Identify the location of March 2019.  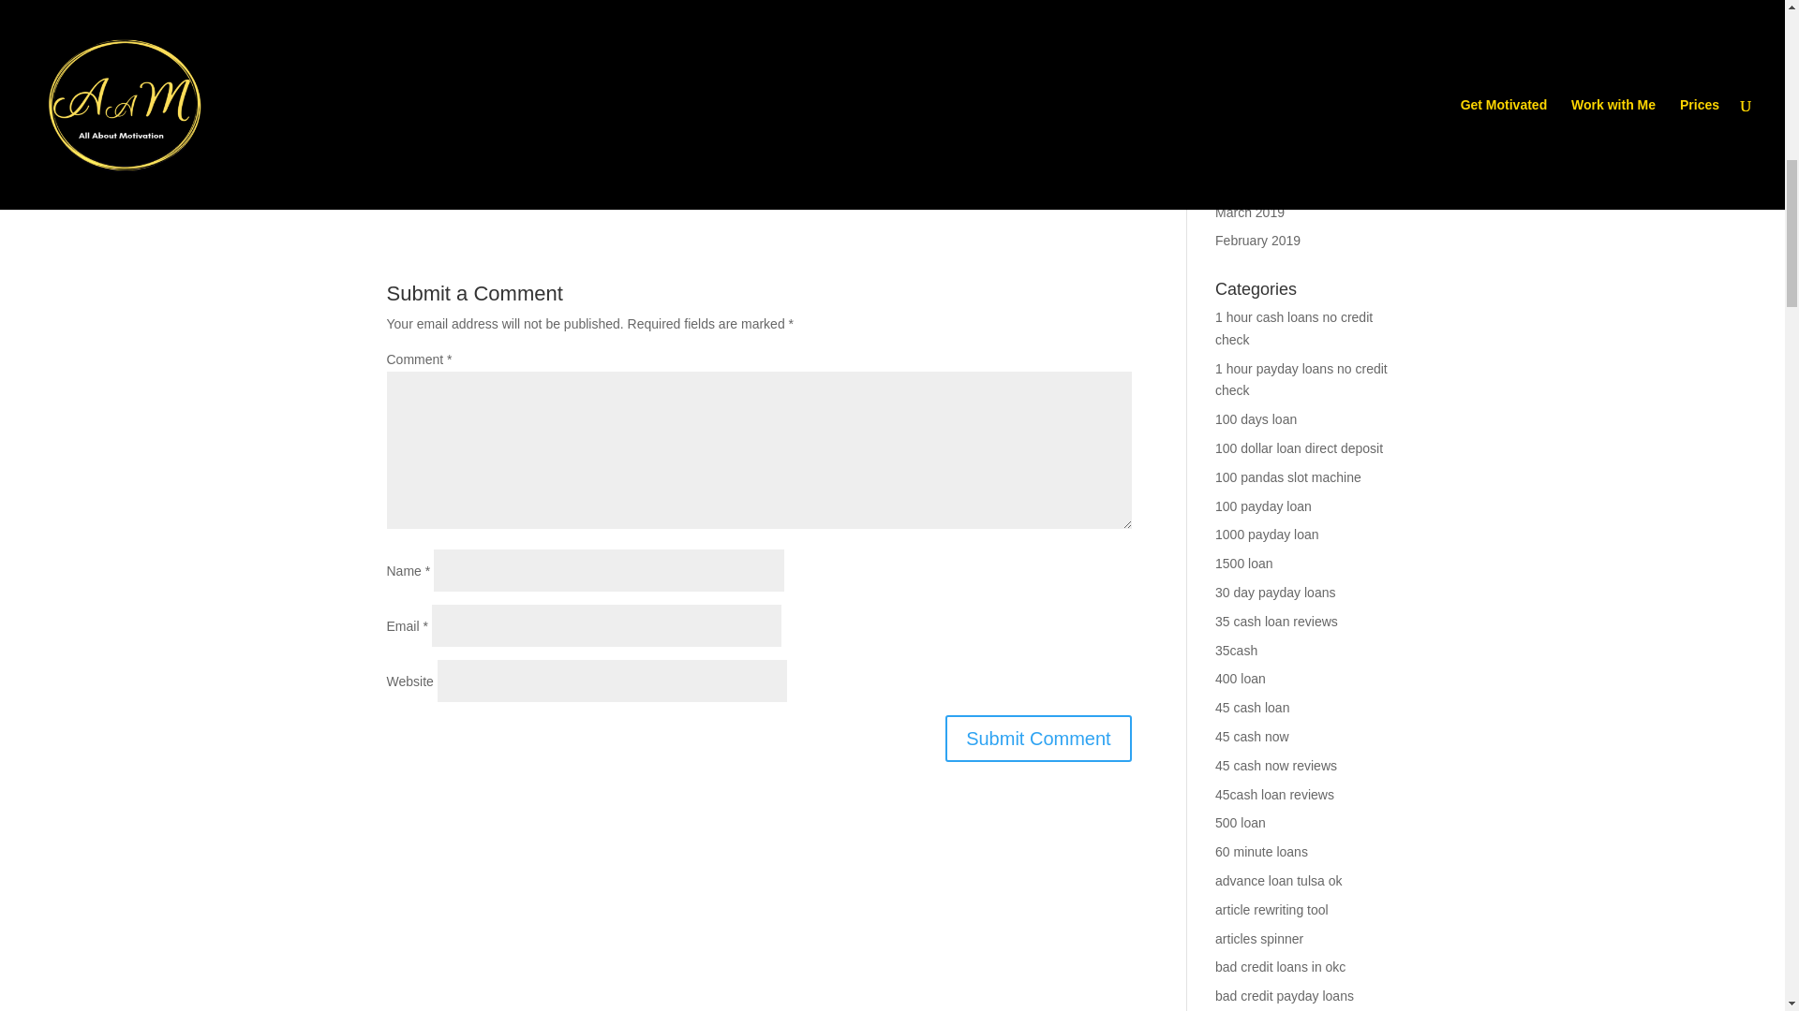
(1250, 212).